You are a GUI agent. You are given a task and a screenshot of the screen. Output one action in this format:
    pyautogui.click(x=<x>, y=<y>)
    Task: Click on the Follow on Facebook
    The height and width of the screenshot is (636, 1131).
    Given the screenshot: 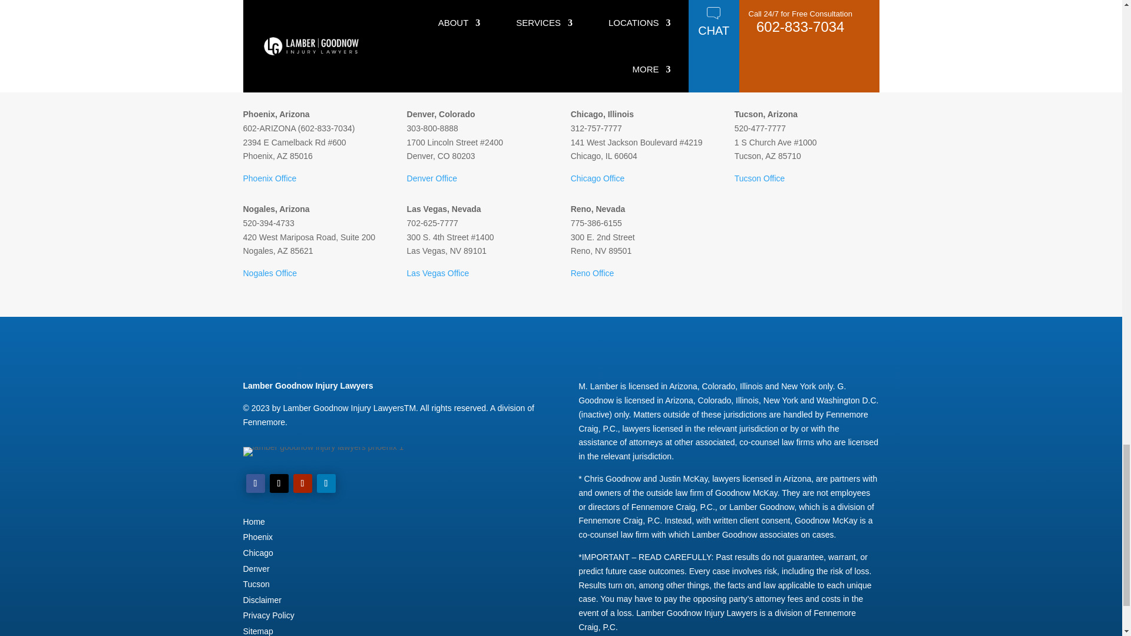 What is the action you would take?
    pyautogui.click(x=256, y=482)
    